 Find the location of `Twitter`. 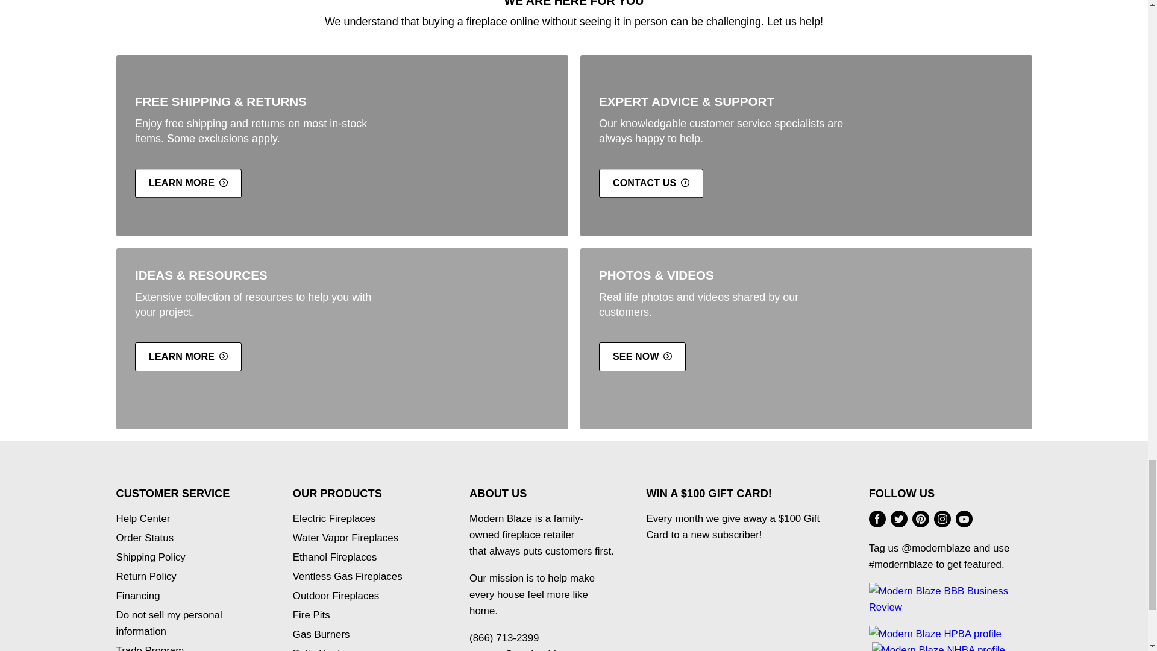

Twitter is located at coordinates (899, 519).